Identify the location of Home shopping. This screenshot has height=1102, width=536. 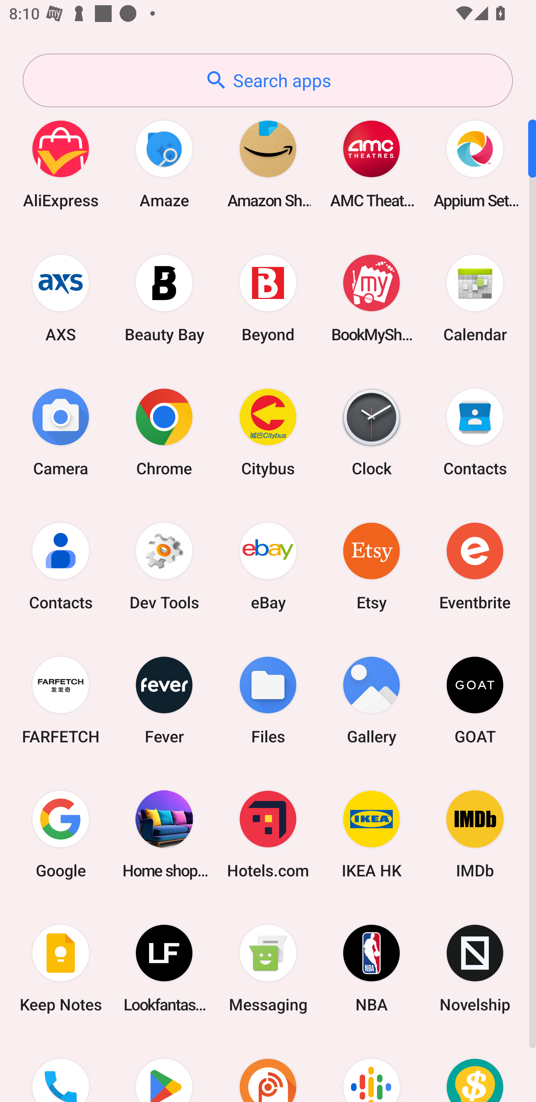
(164, 834).